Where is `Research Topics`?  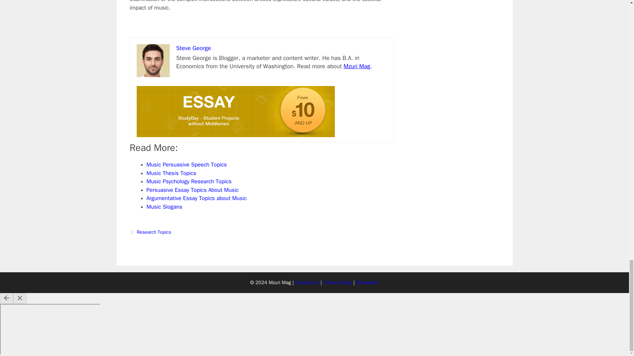
Research Topics is located at coordinates (154, 232).